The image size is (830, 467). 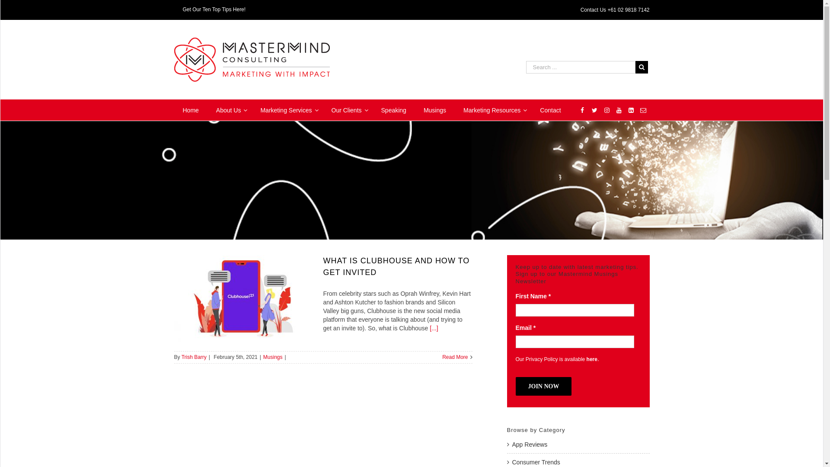 What do you see at coordinates (287, 110) in the screenshot?
I see `Marketing Services` at bounding box center [287, 110].